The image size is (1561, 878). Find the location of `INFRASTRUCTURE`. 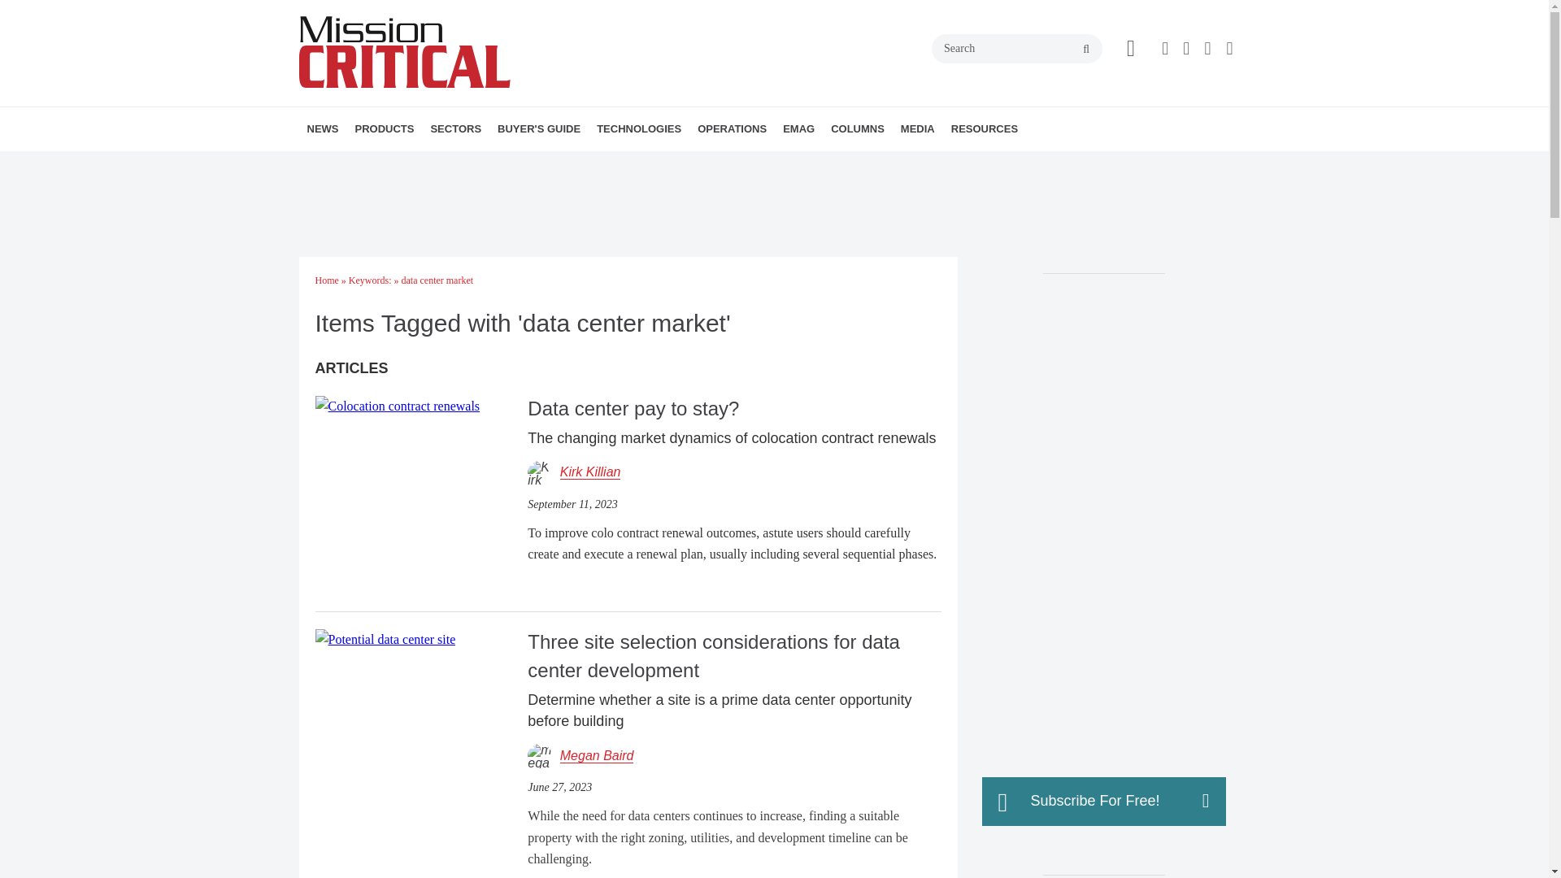

INFRASTRUCTURE is located at coordinates (689, 164).